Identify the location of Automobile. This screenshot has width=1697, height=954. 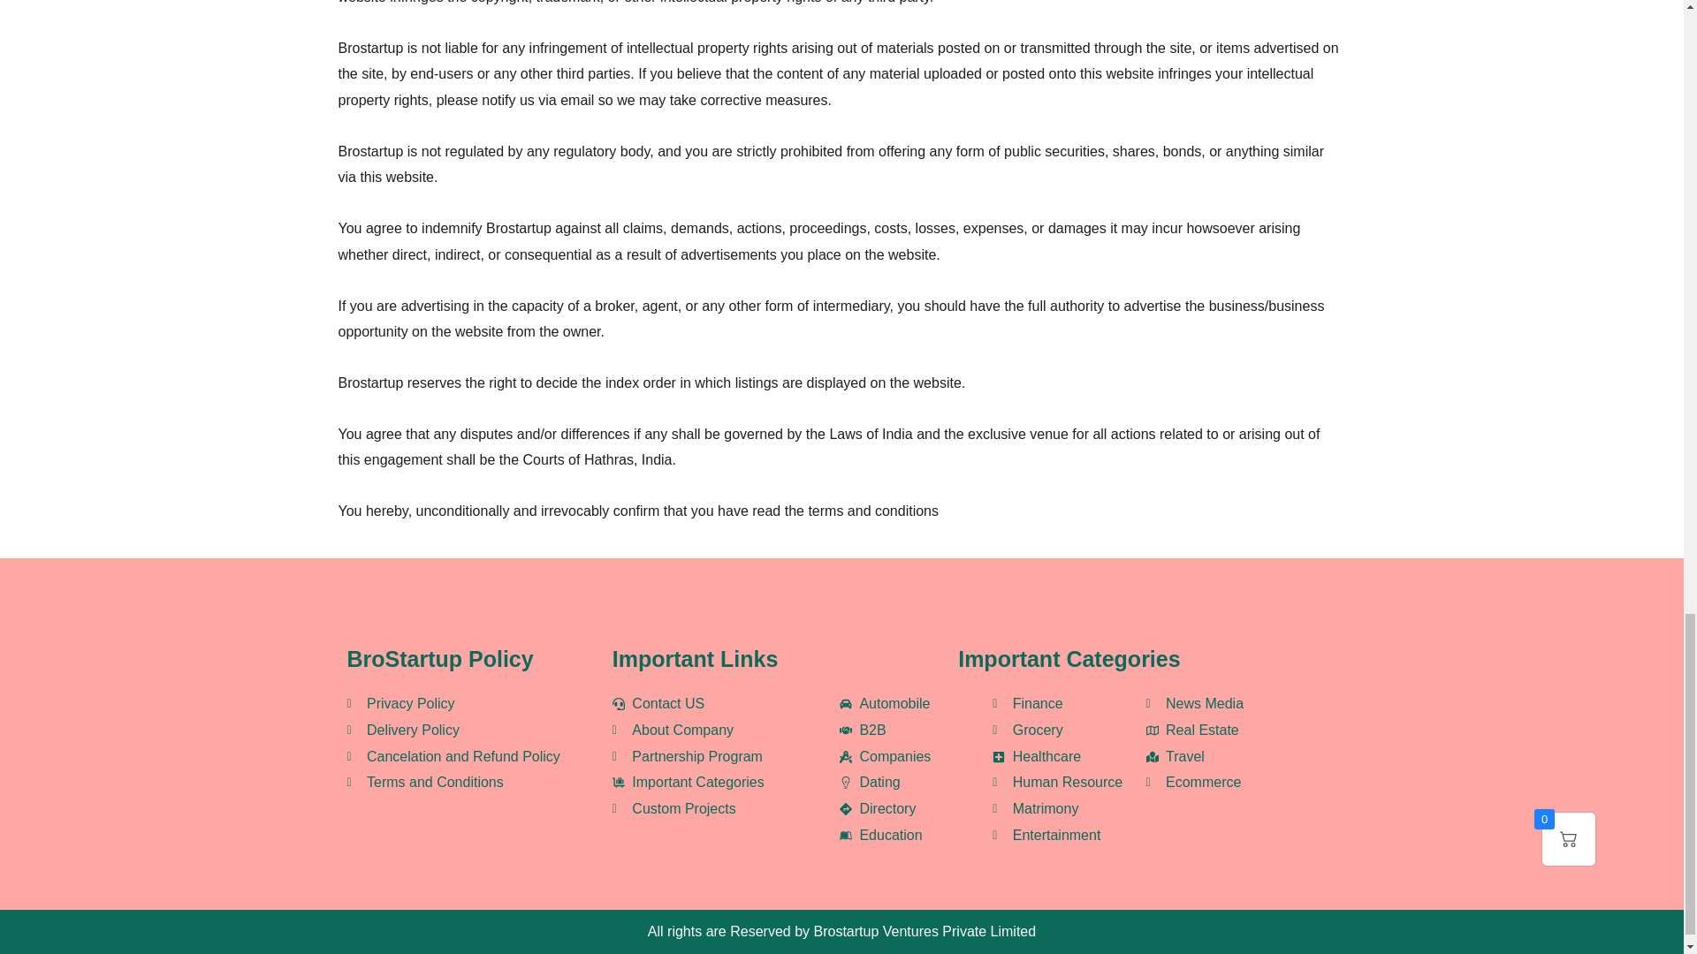
(916, 703).